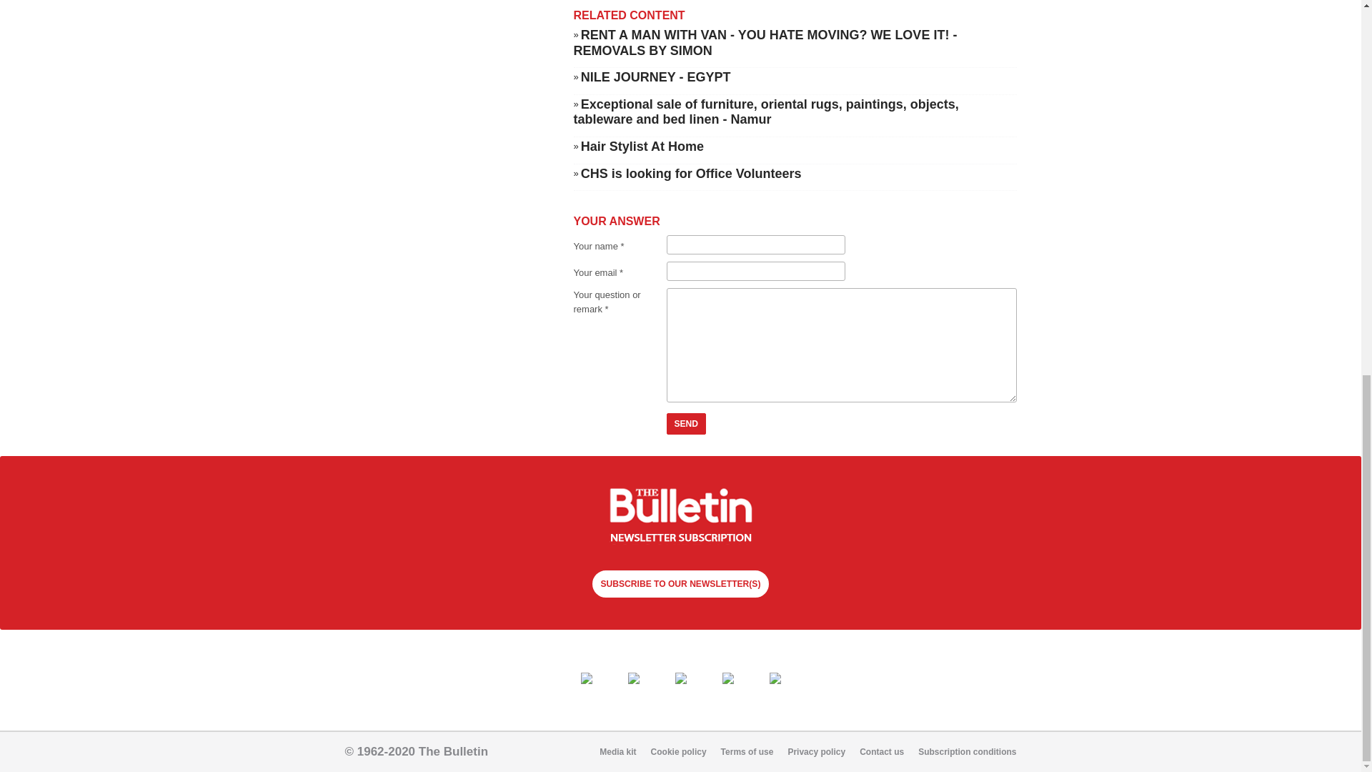  I want to click on Hair Stylist At Home, so click(642, 229).